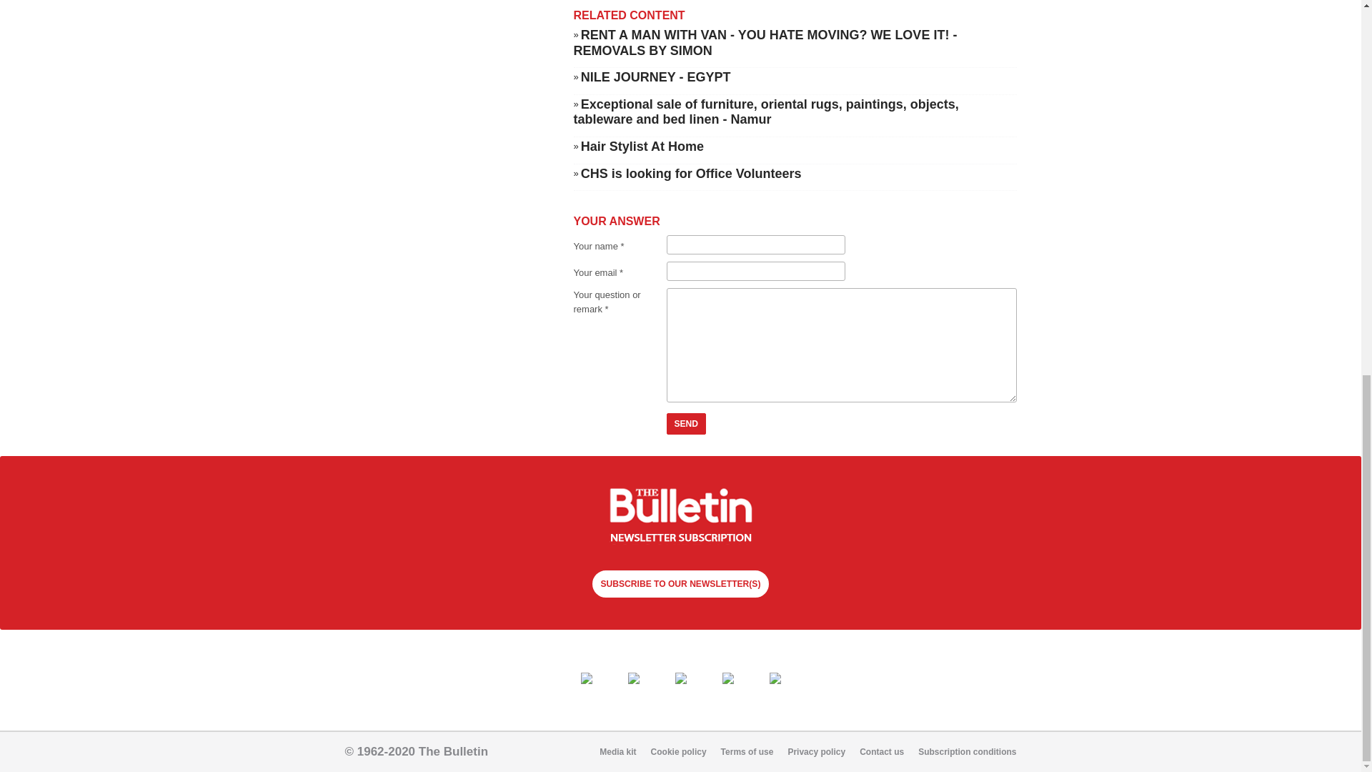  I want to click on Hair Stylist At Home, so click(642, 229).